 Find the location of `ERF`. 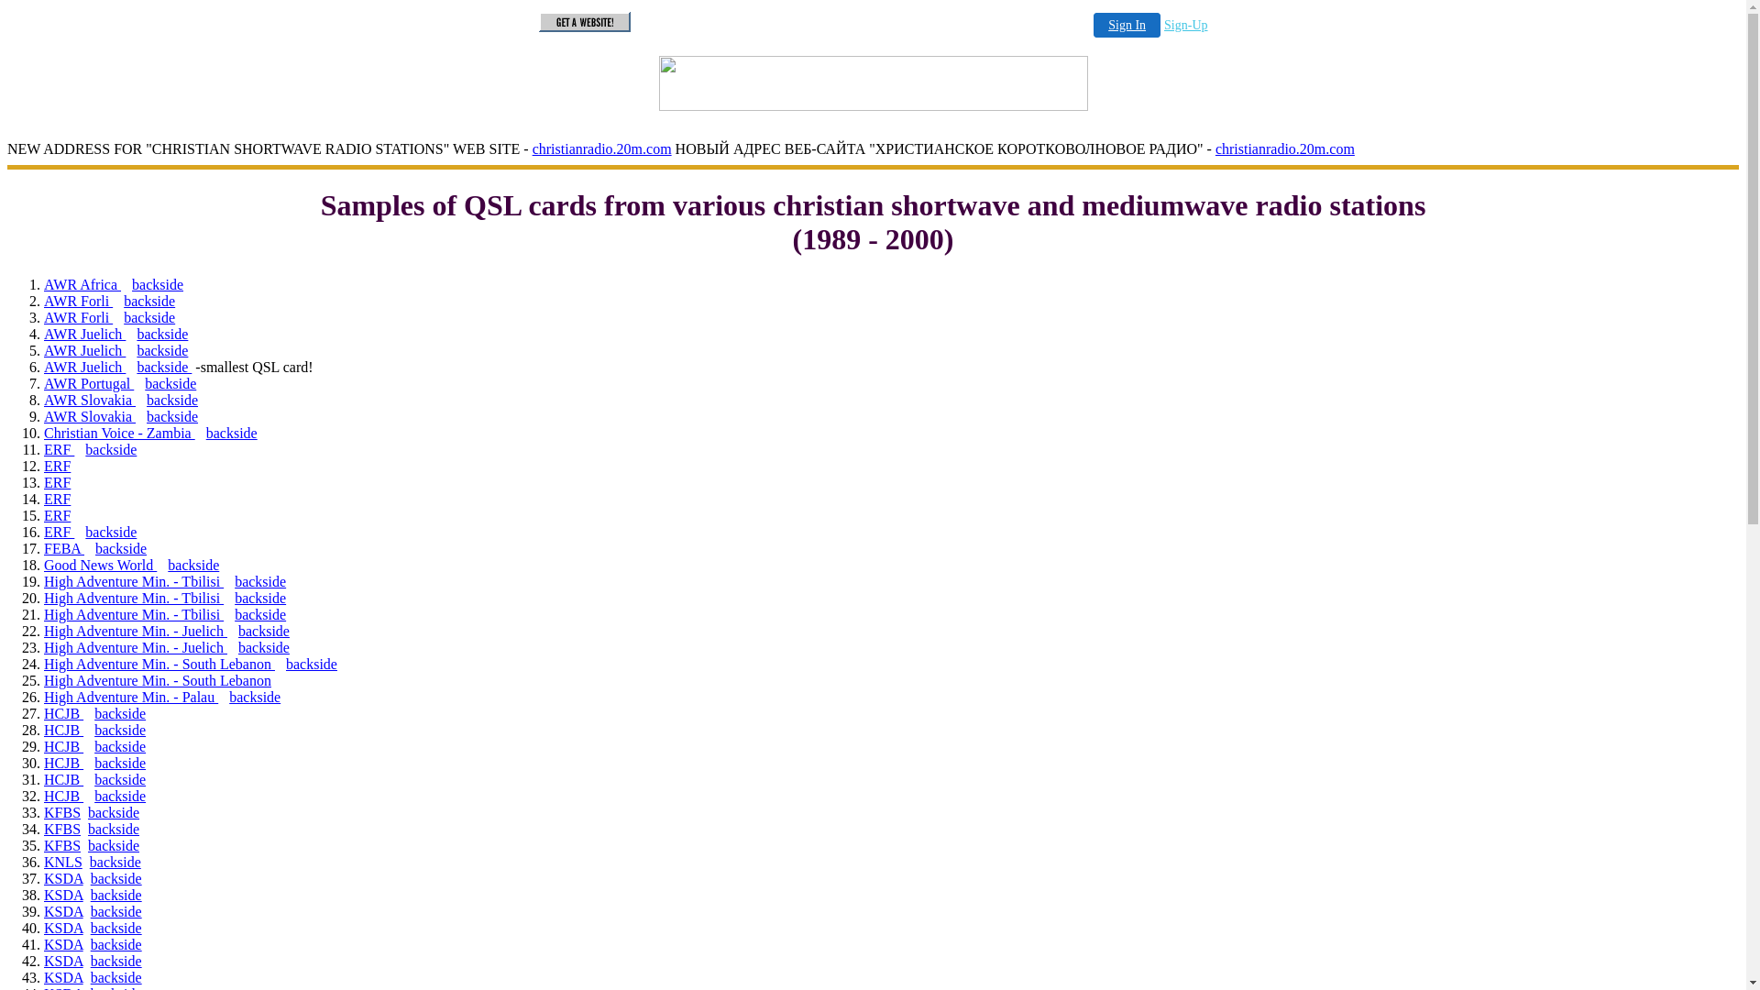

ERF is located at coordinates (59, 532).